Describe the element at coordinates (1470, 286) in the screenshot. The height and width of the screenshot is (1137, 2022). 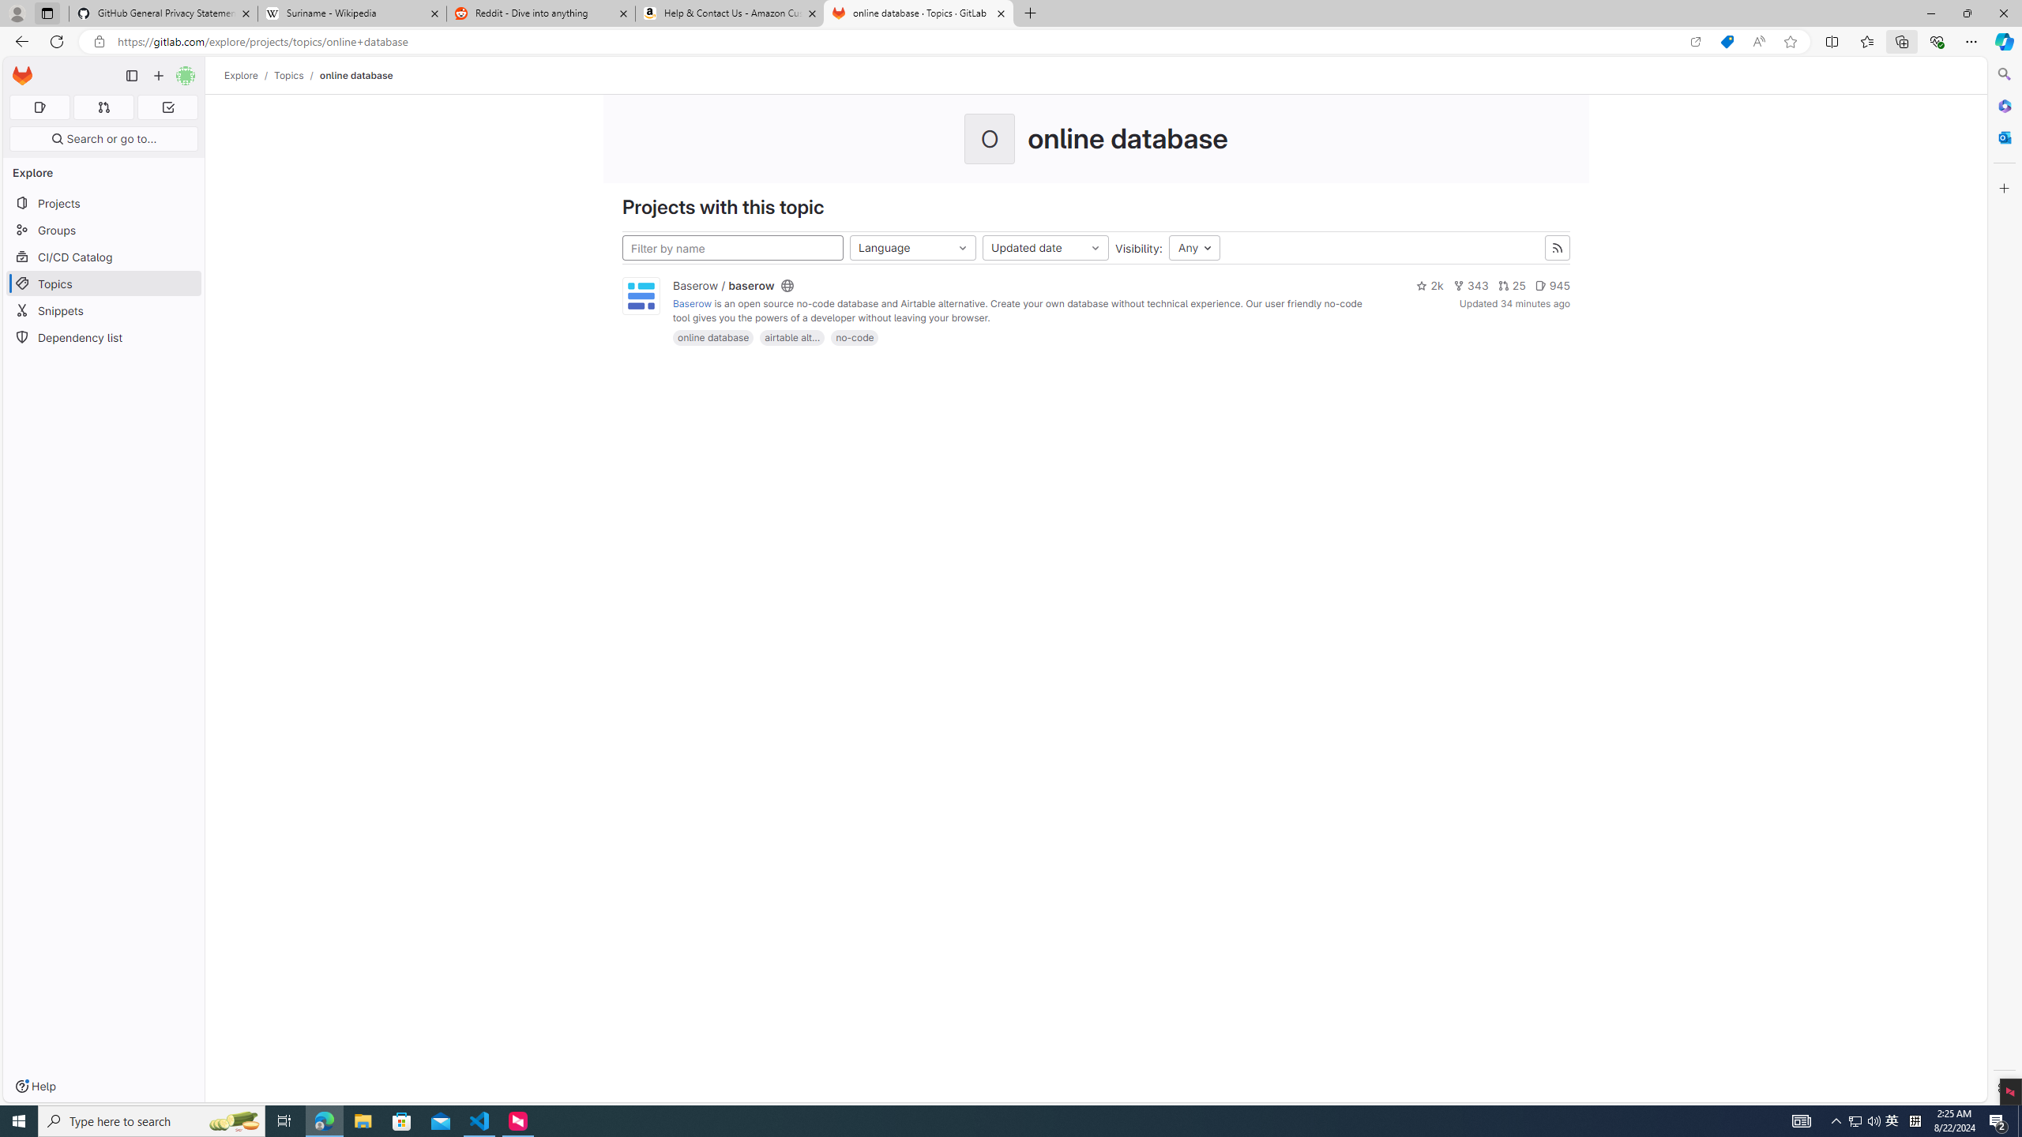
I see `343` at that location.